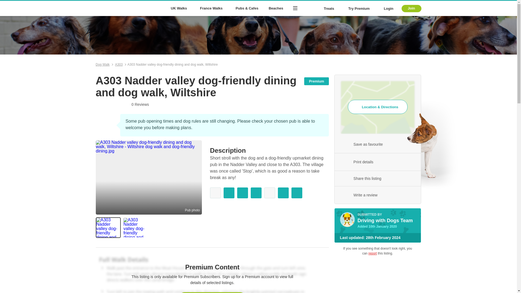 This screenshot has width=521, height=293. Describe the element at coordinates (283, 193) in the screenshot. I see `No Height Restriction` at that location.